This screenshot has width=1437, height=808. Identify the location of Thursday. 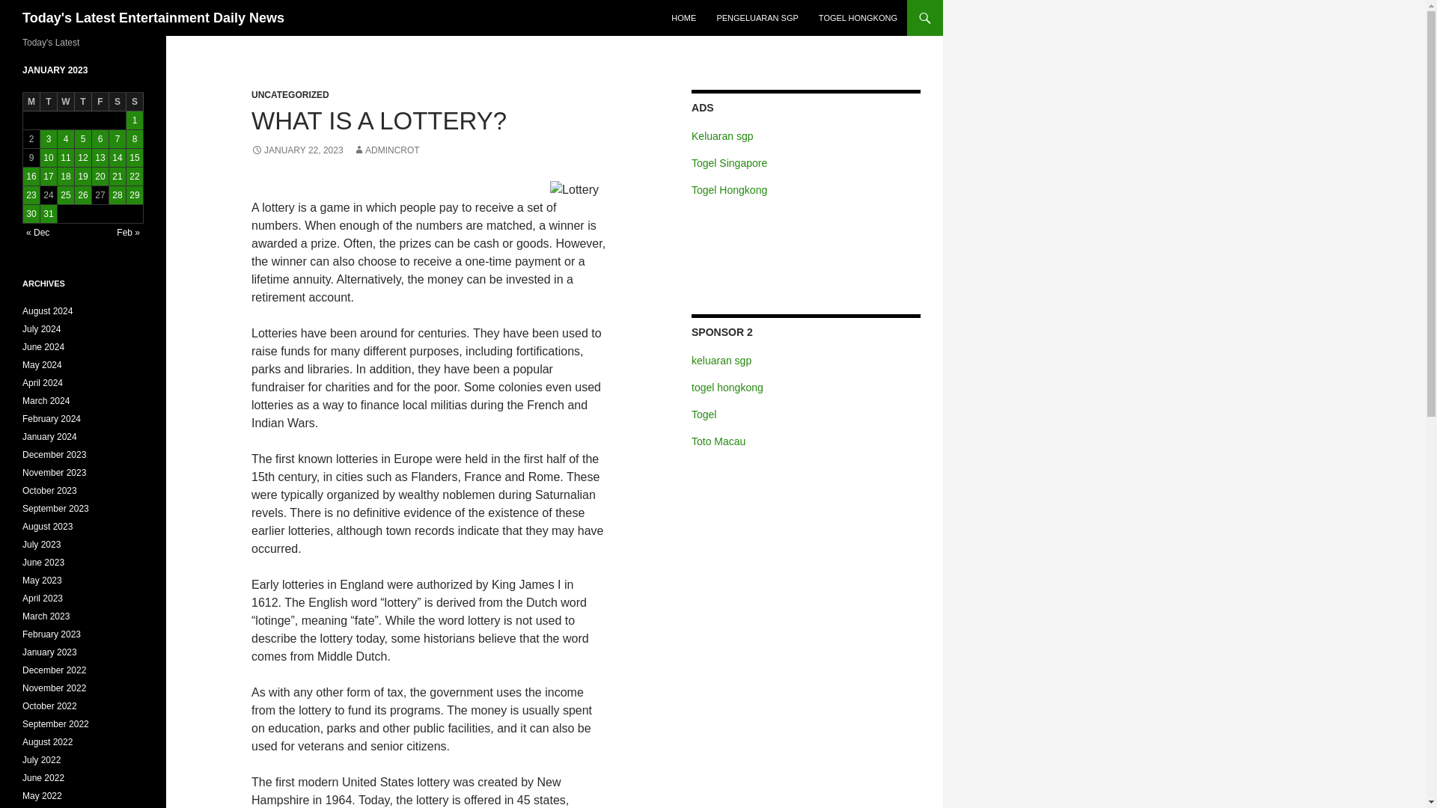
(82, 102).